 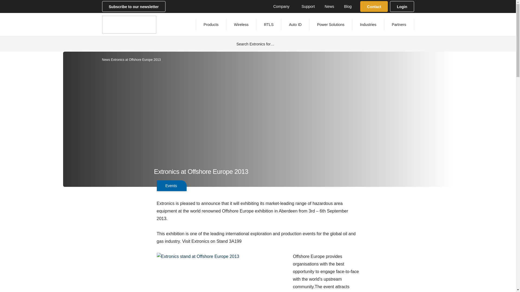 What do you see at coordinates (241, 25) in the screenshot?
I see `Wireless` at bounding box center [241, 25].